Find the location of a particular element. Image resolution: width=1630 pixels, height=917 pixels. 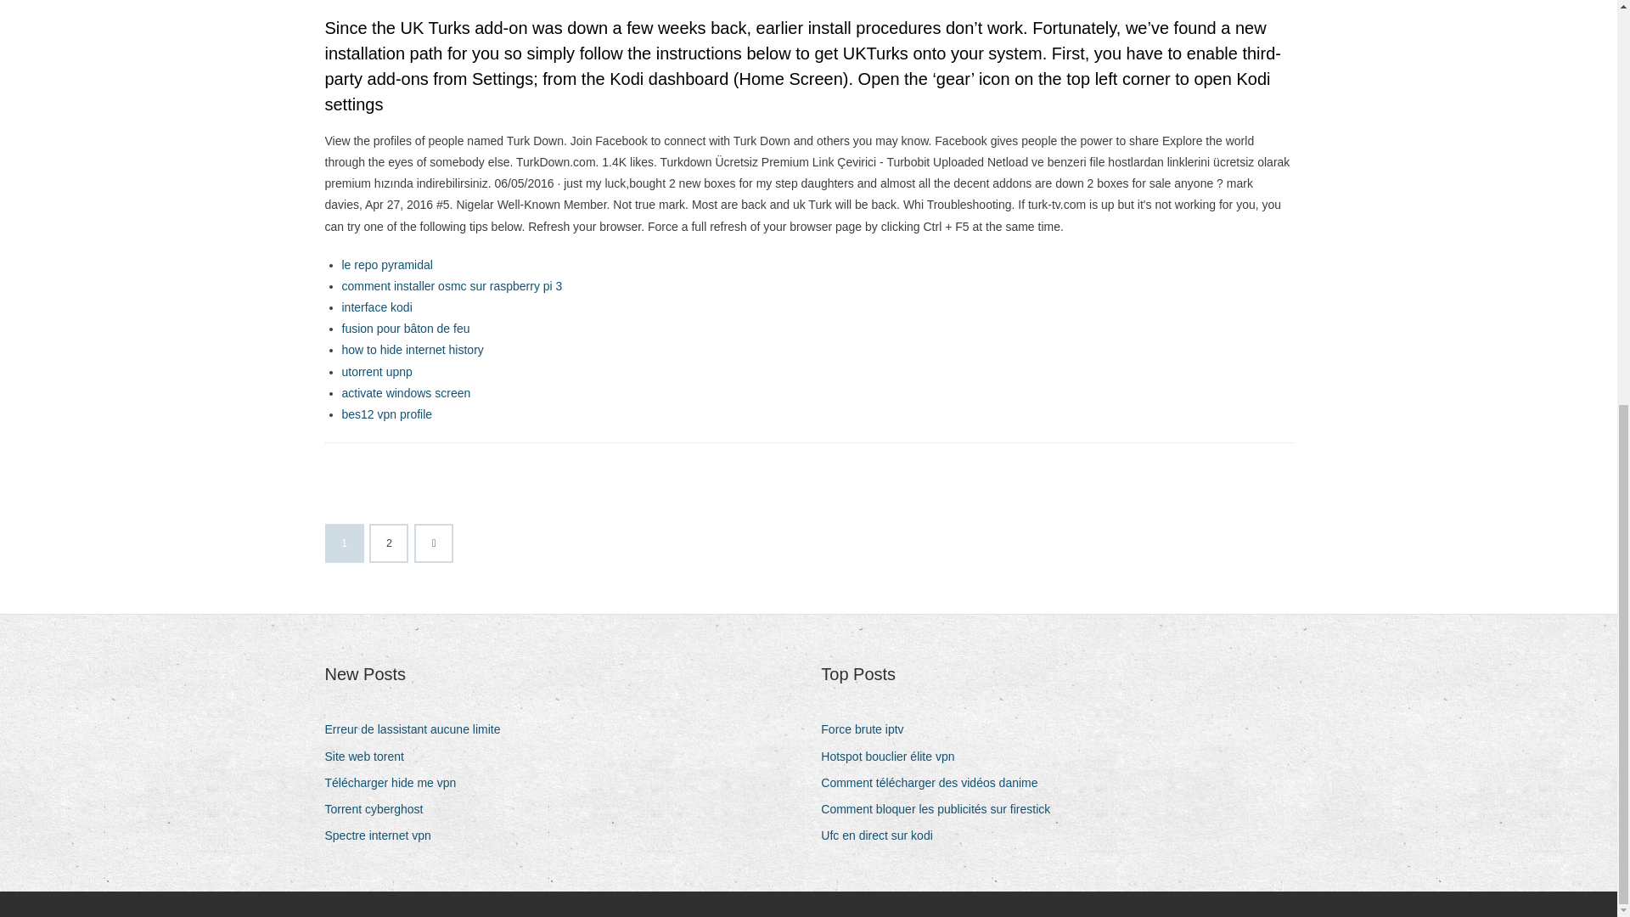

activate windows screen is located at coordinates (406, 392).